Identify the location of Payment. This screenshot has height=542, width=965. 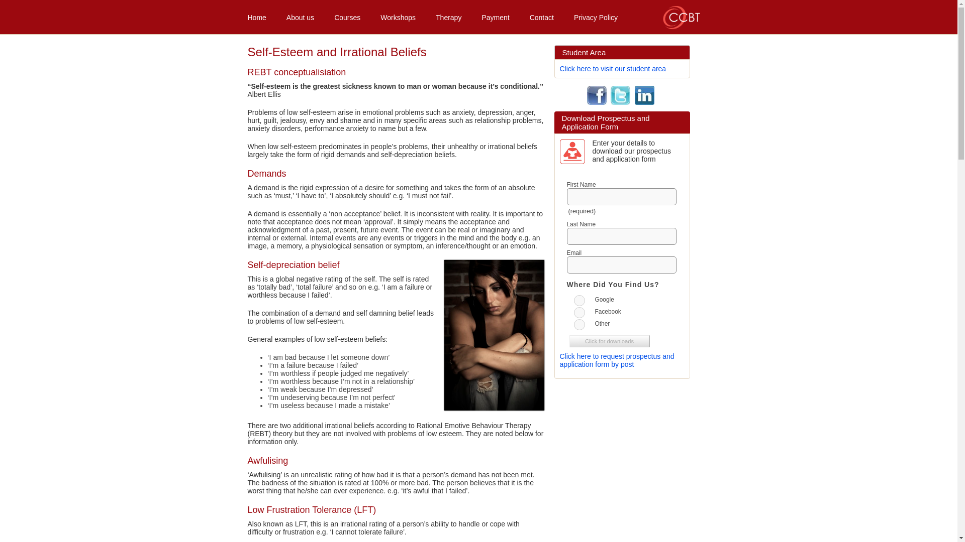
(495, 16).